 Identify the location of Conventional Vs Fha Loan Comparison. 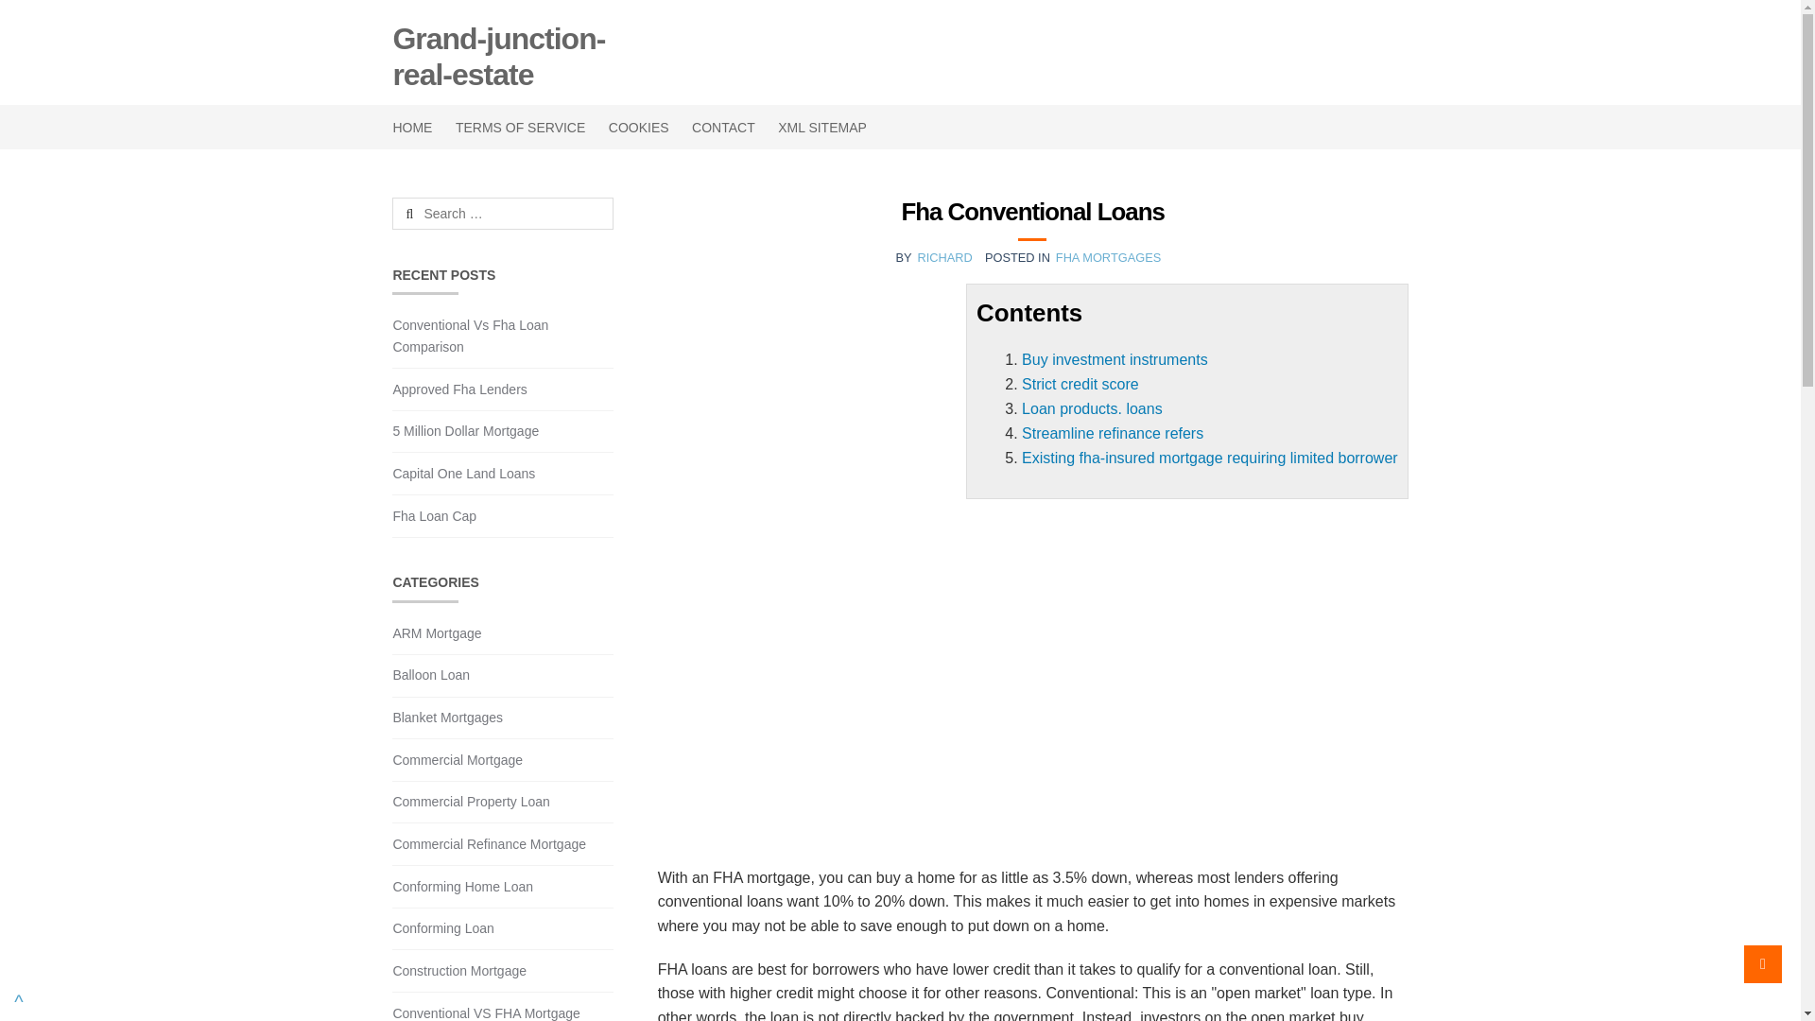
(469, 335).